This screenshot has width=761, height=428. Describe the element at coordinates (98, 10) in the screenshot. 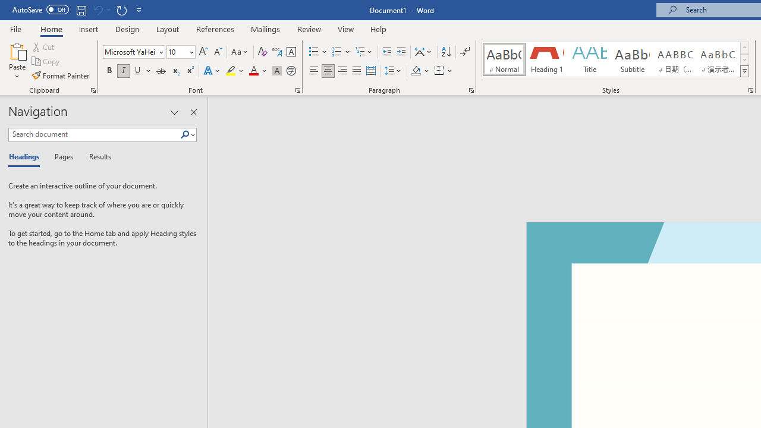

I see `Can't Undo` at that location.